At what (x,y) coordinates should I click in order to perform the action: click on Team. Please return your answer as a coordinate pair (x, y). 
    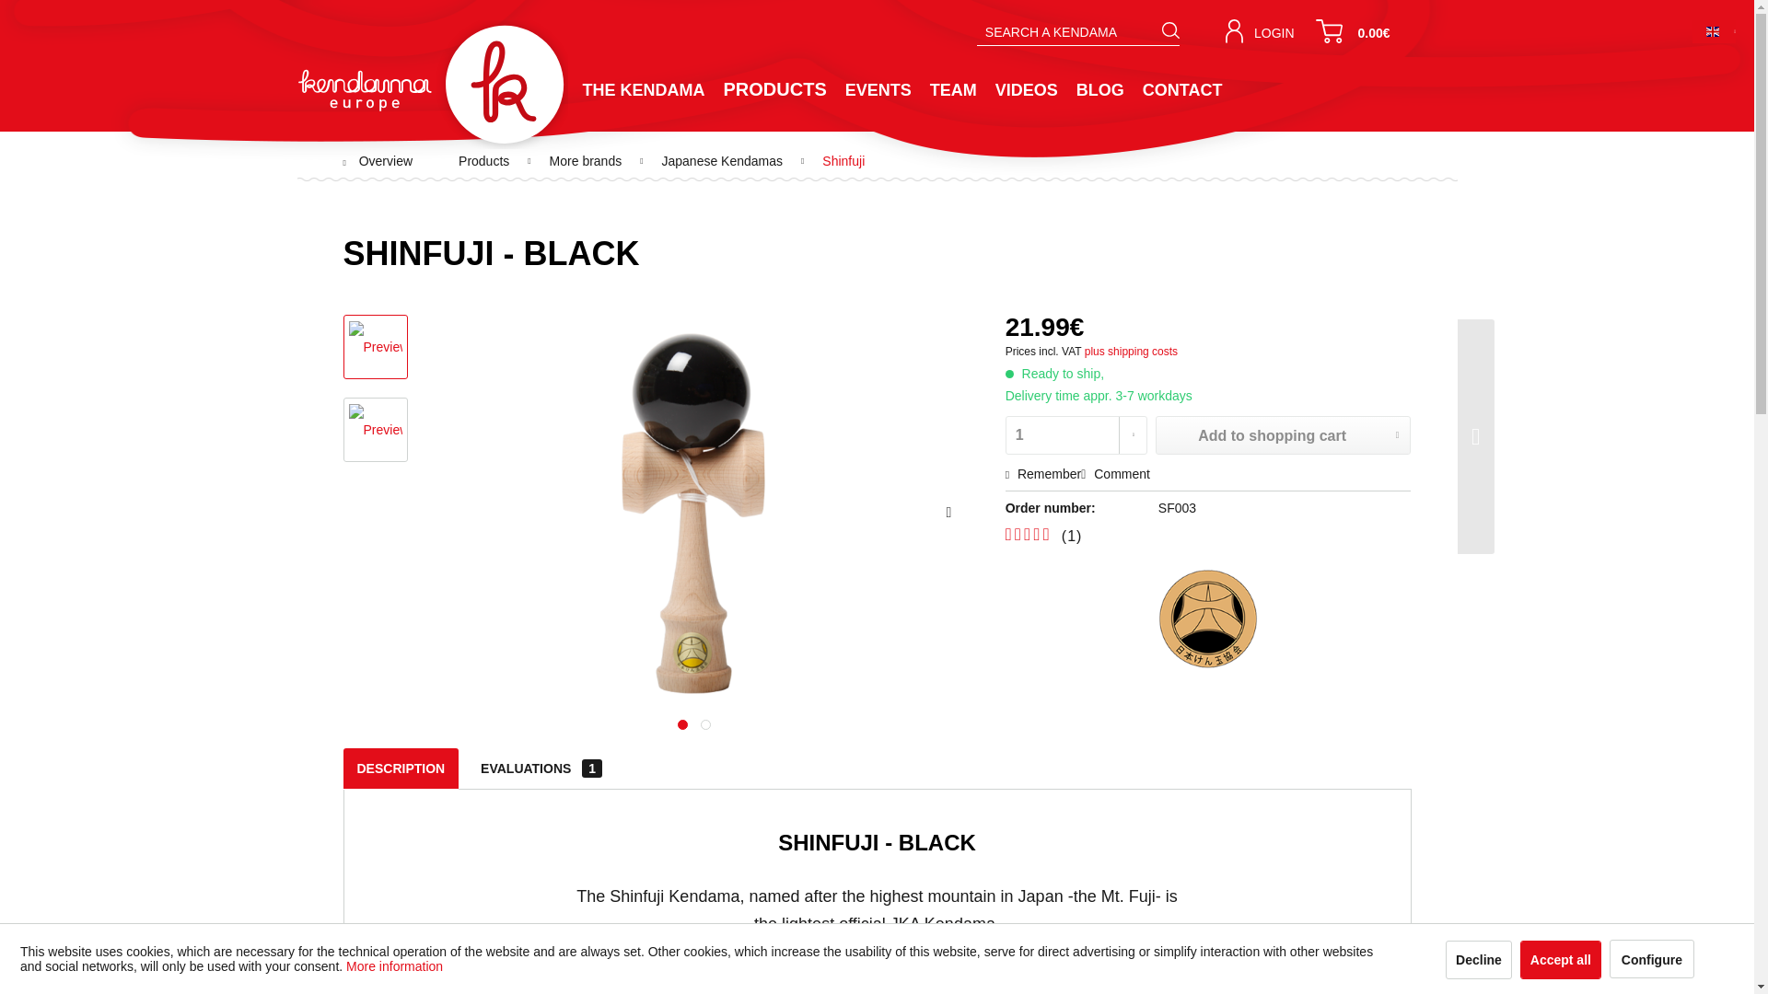
    Looking at the image, I should click on (954, 99).